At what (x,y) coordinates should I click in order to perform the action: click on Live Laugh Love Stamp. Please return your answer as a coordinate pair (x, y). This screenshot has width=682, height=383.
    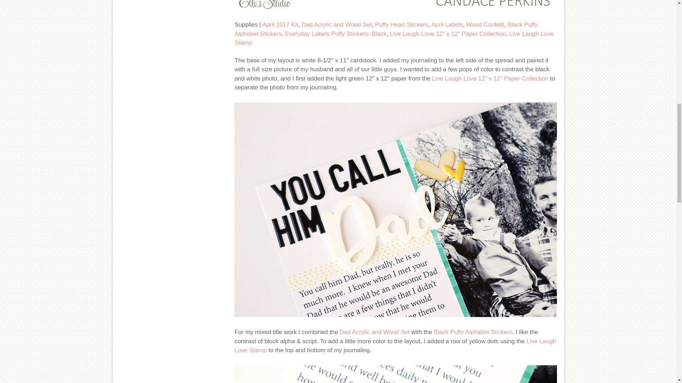
    Looking at the image, I should click on (395, 345).